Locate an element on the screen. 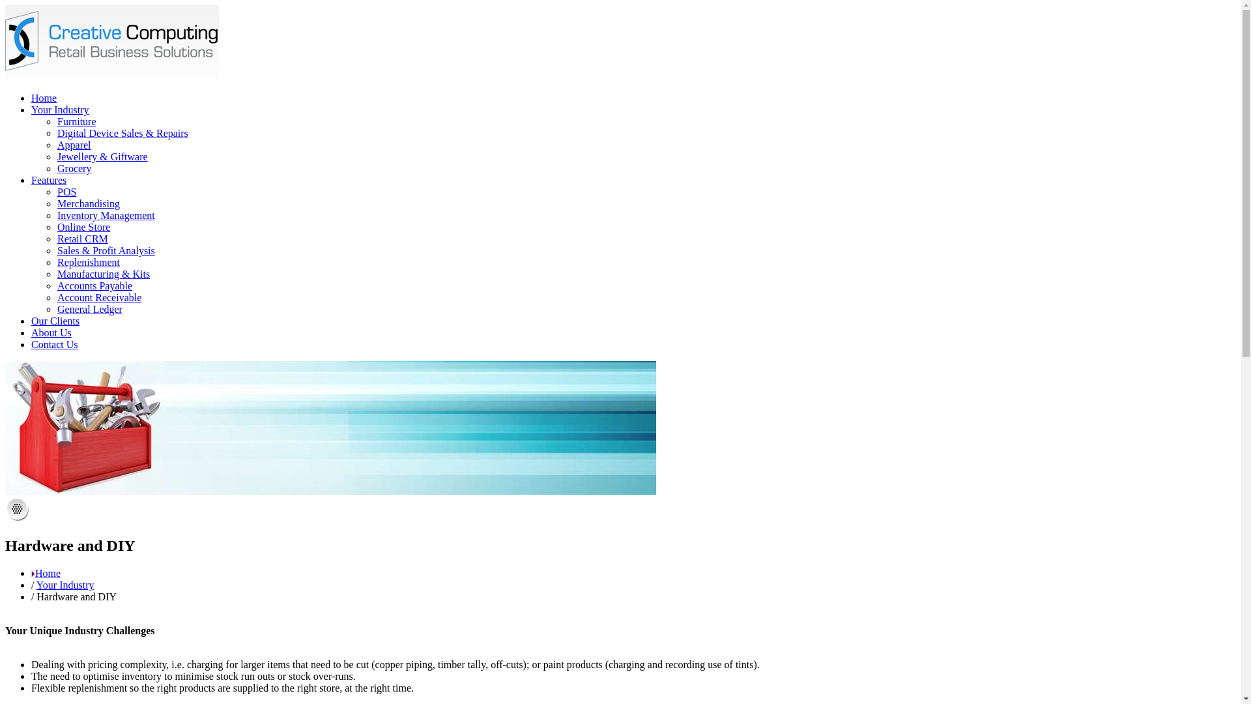 The image size is (1251, 704). Skip to main content is located at coordinates (48, 5).